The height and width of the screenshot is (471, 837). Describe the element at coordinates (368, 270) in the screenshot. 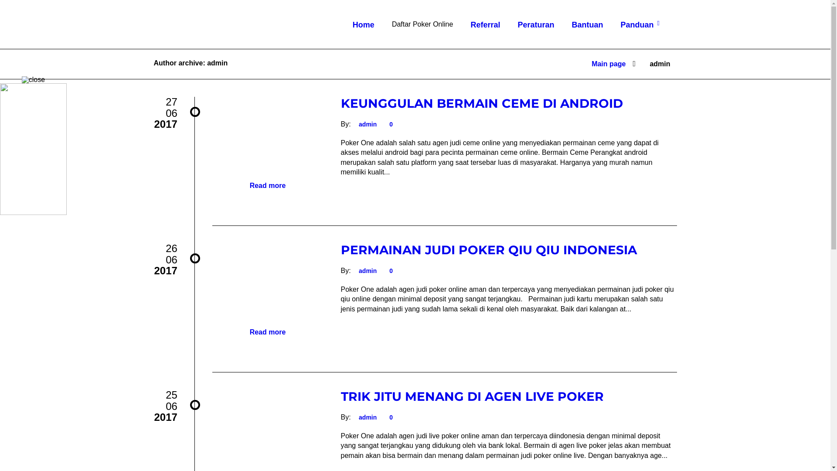

I see `admin` at that location.